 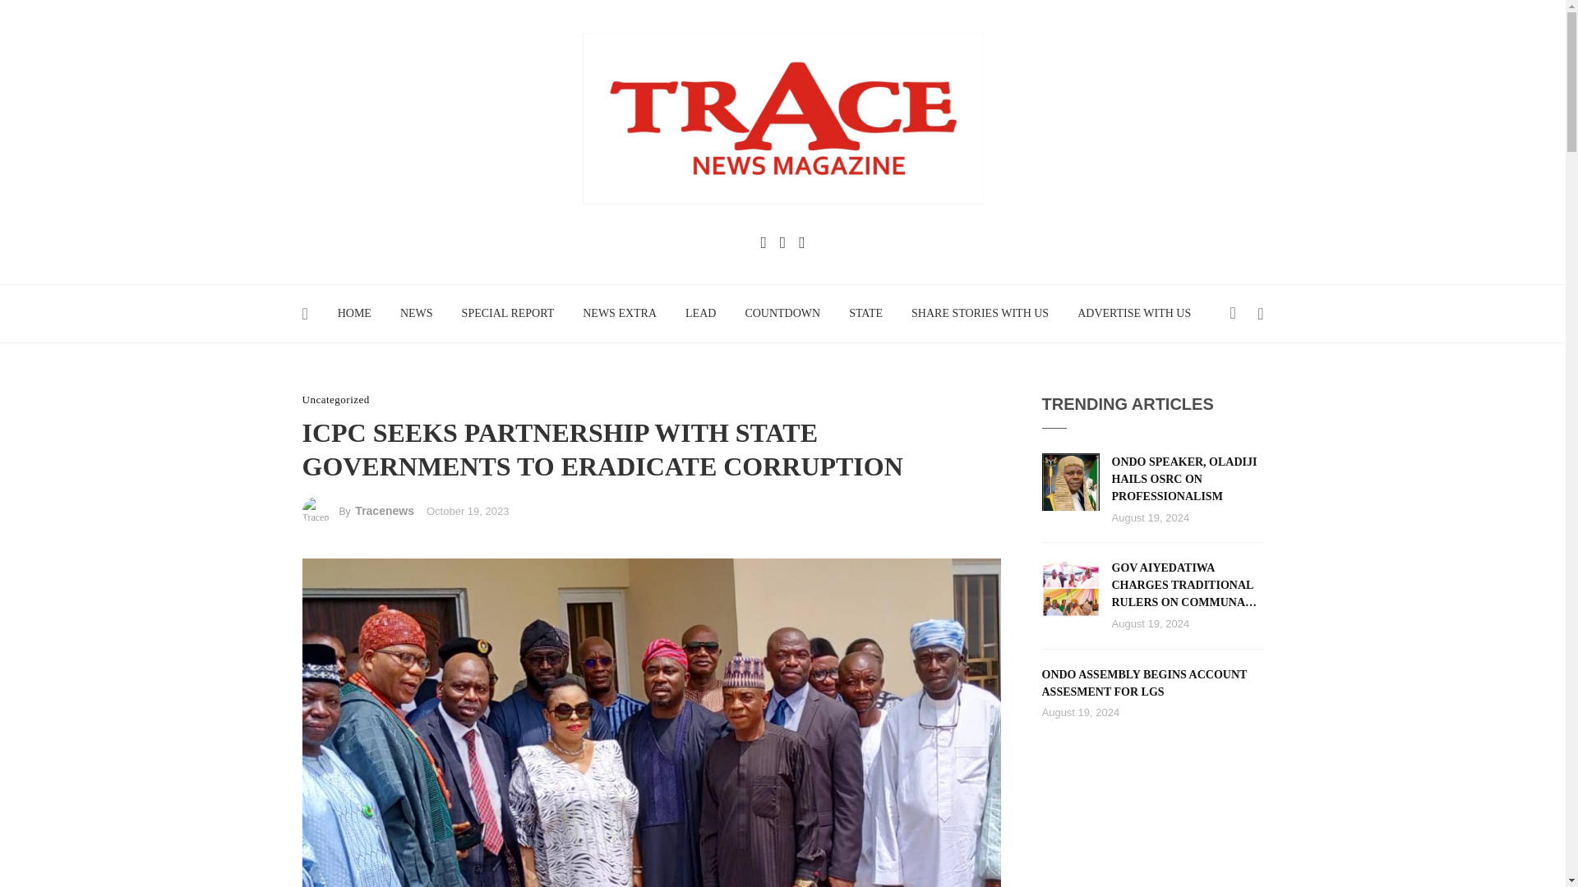 What do you see at coordinates (866, 313) in the screenshot?
I see `STATE` at bounding box center [866, 313].